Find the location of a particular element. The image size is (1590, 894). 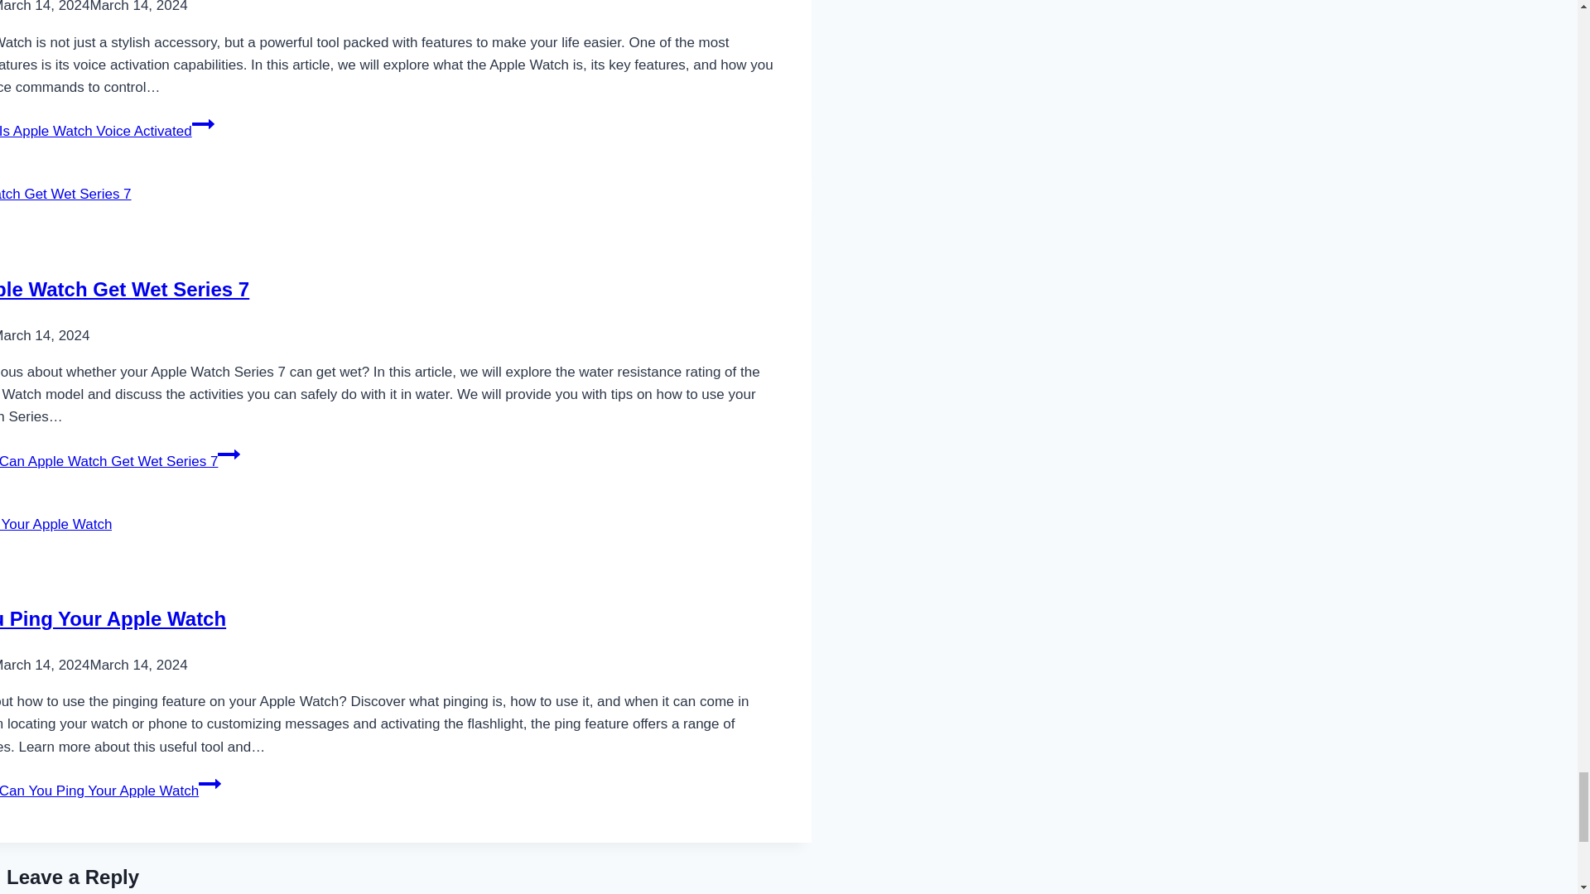

Read More Is Apple Watch Voice ActivatedContinue is located at coordinates (108, 131).